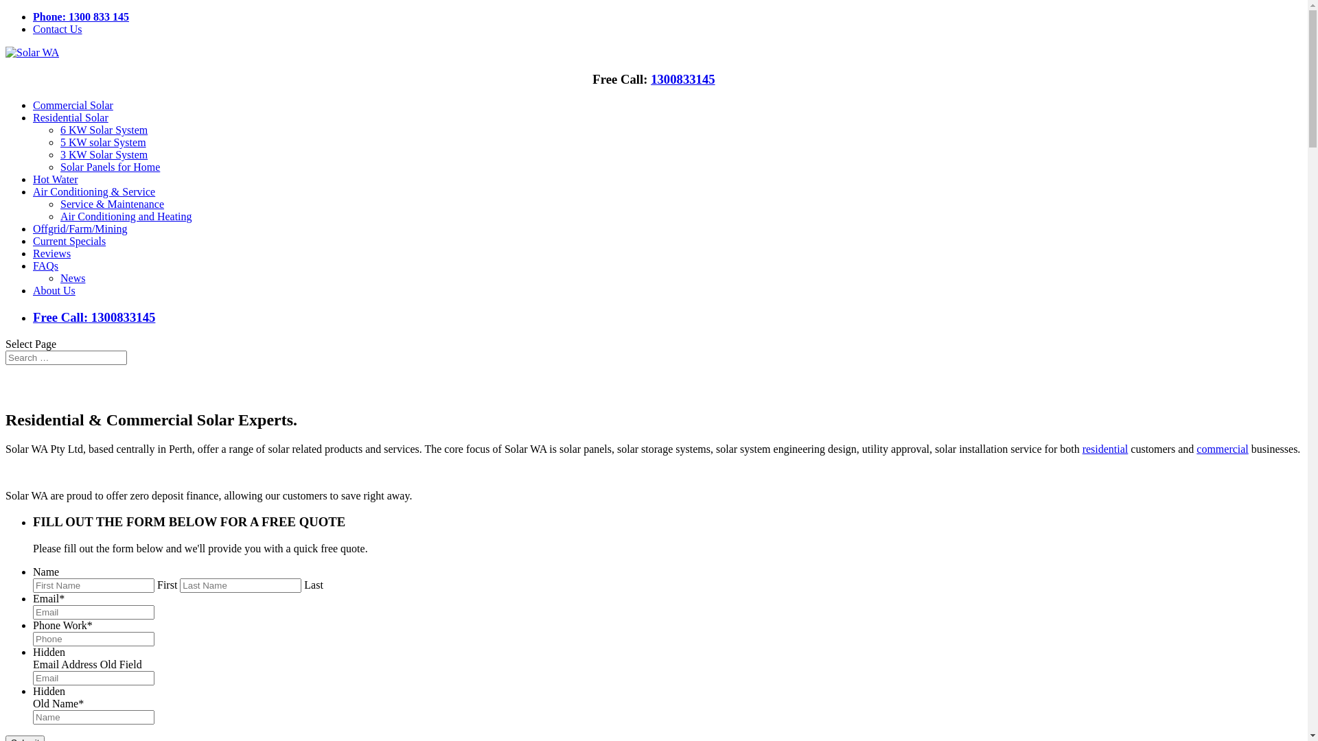 This screenshot has width=1318, height=741. Describe the element at coordinates (52, 254) in the screenshot. I see `Reviews` at that location.